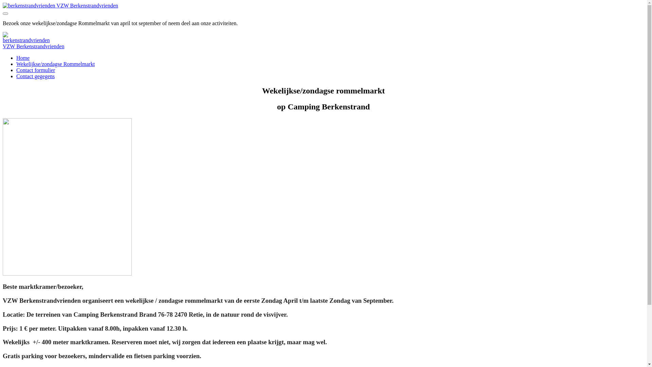 The width and height of the screenshot is (652, 367). Describe the element at coordinates (29, 6) in the screenshot. I see `berkenstrandvrienden` at that location.